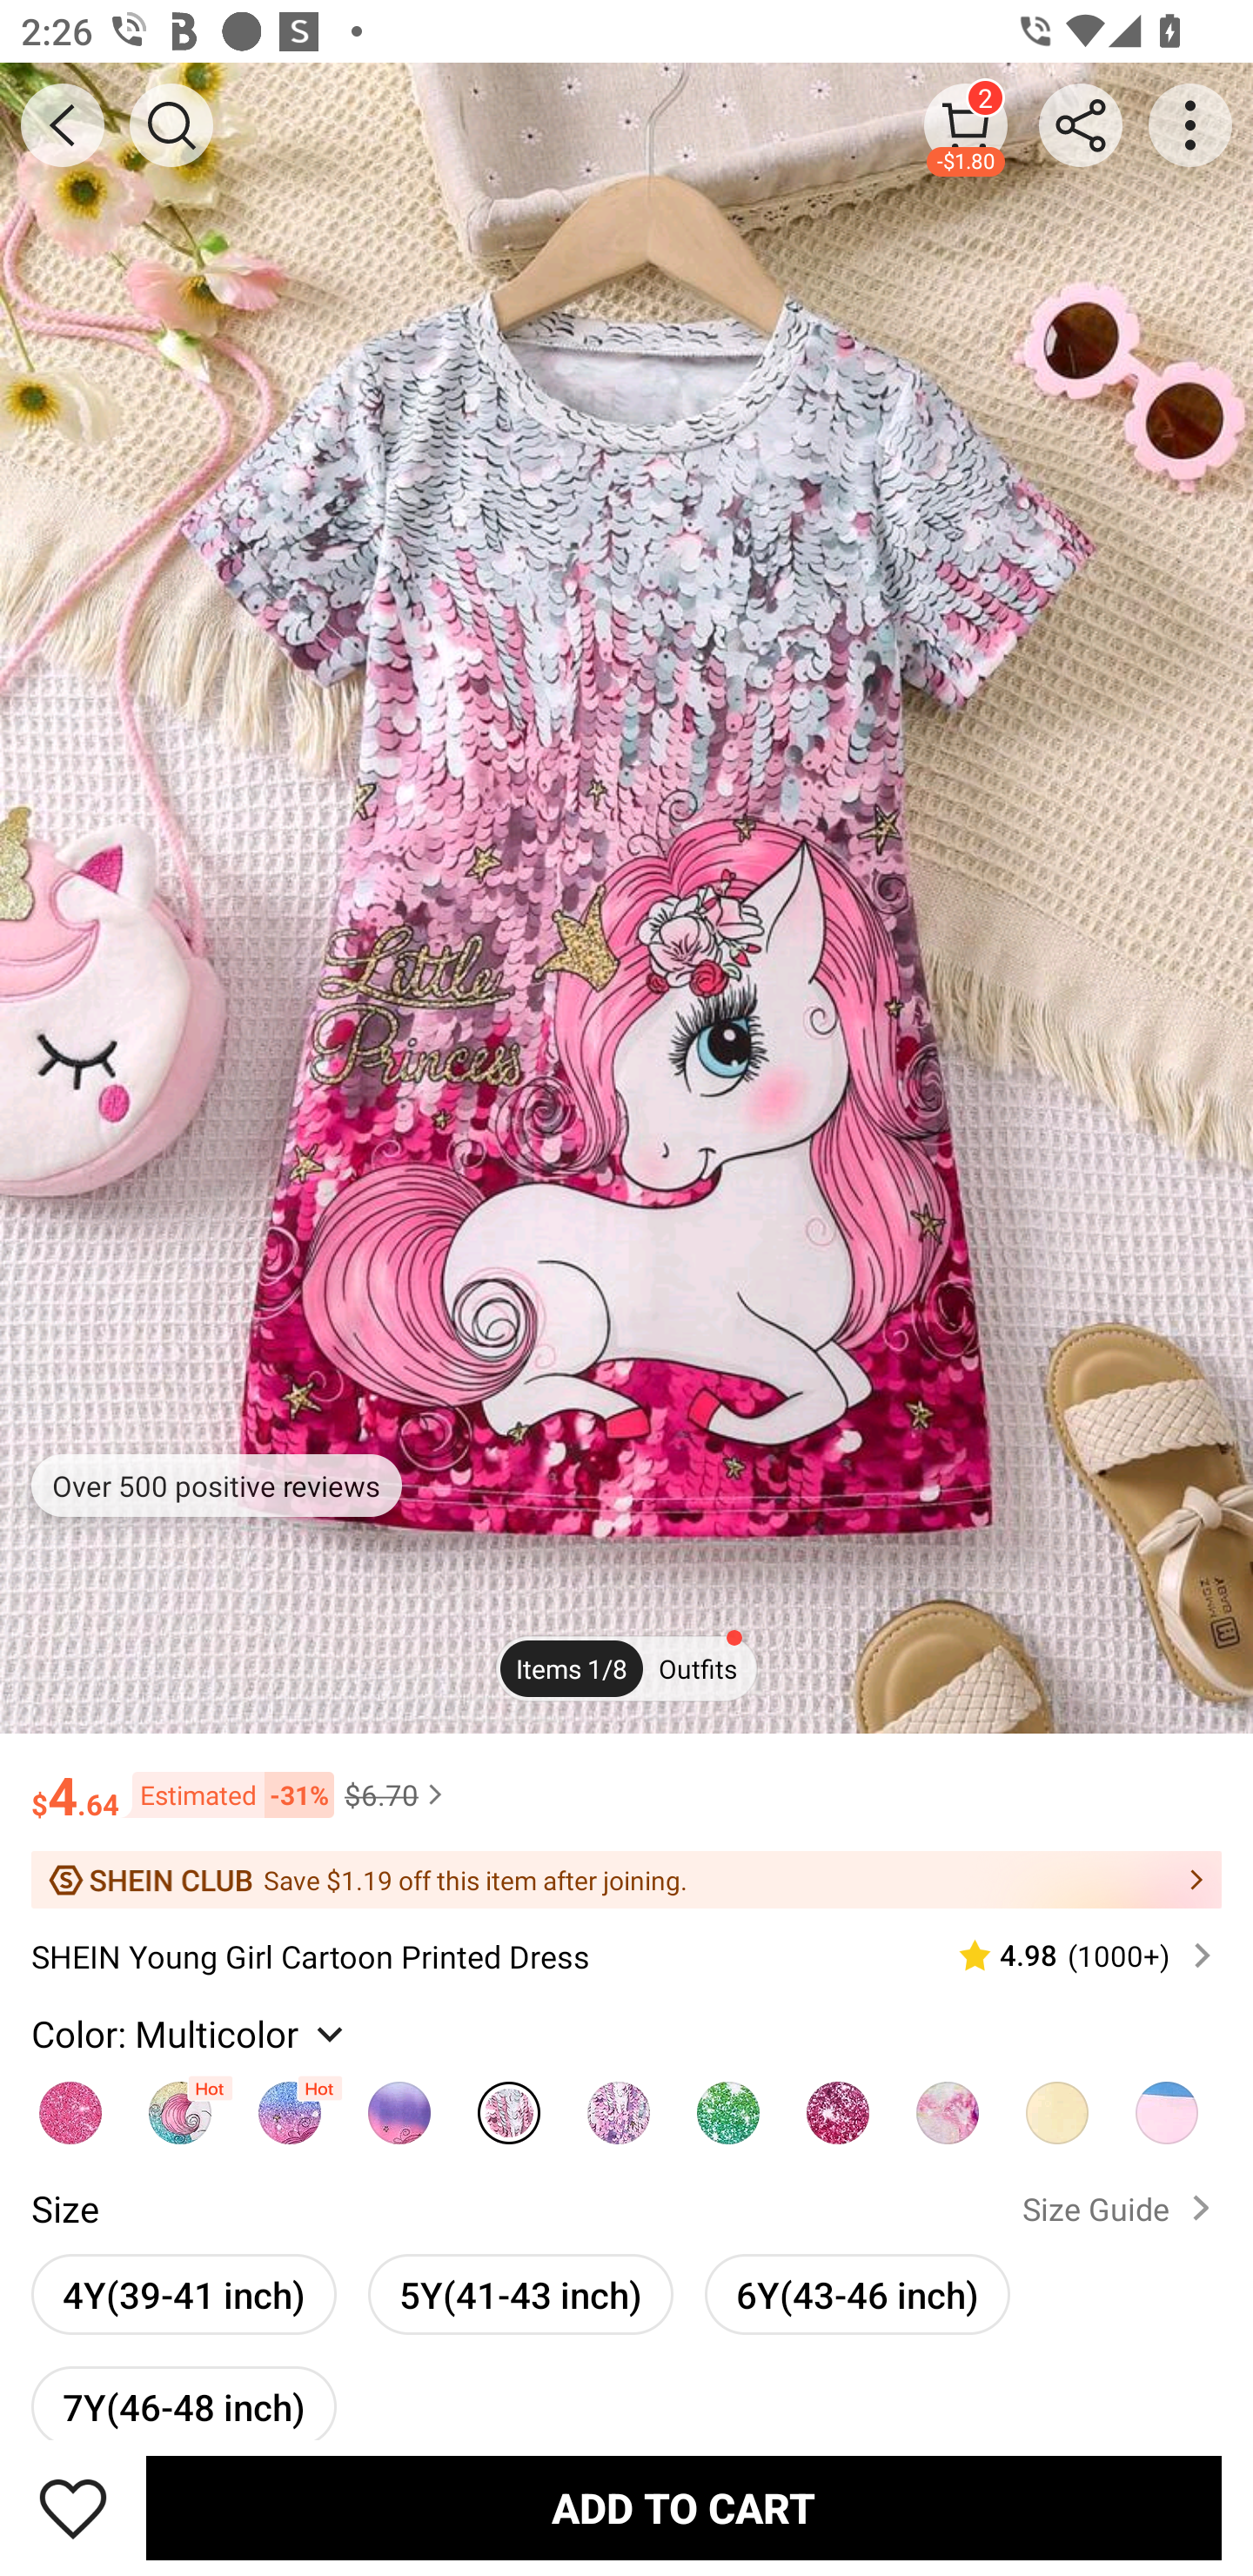 This screenshot has width=1253, height=2576. Describe the element at coordinates (619, 2104) in the screenshot. I see `Multicolor` at that location.